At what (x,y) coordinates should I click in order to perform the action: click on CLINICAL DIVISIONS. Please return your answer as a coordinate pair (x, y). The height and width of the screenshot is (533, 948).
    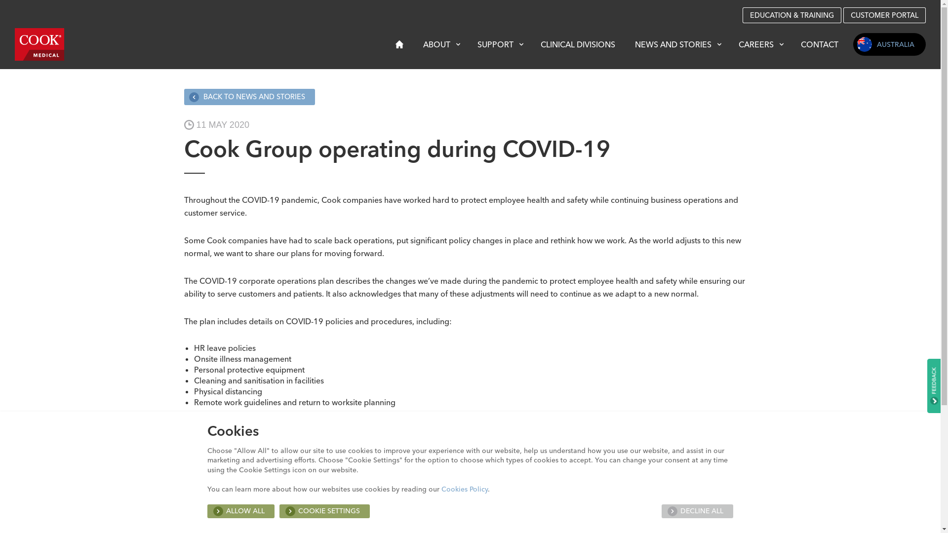
    Looking at the image, I should click on (578, 44).